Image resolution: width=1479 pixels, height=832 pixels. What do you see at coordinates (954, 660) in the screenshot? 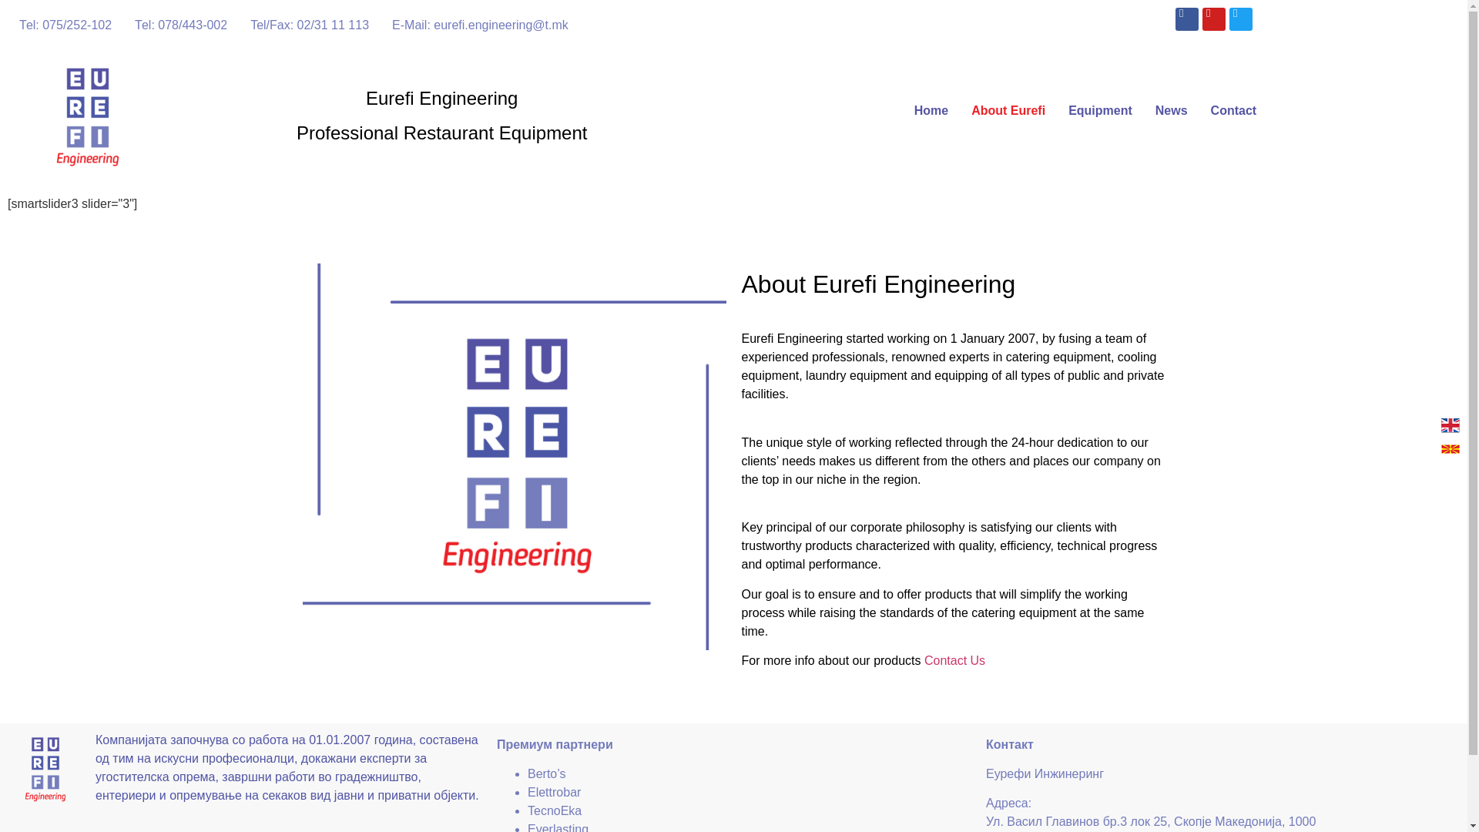
I see `Contact Us` at bounding box center [954, 660].